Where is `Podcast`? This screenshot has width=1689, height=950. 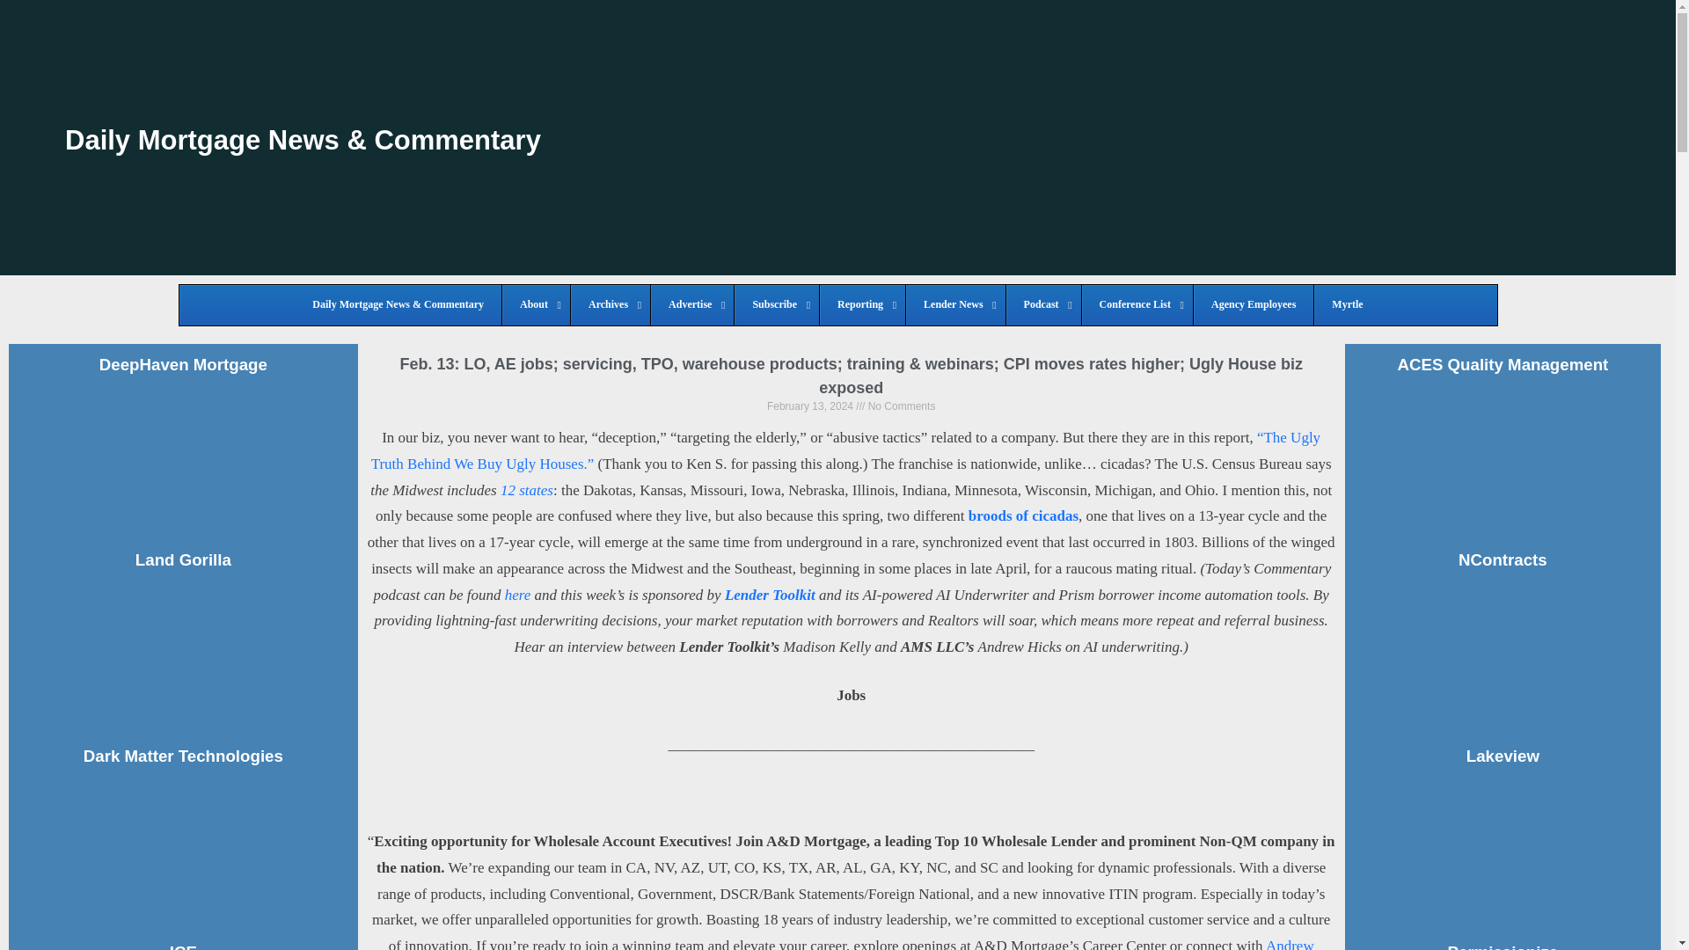
Podcast is located at coordinates (1042, 305).